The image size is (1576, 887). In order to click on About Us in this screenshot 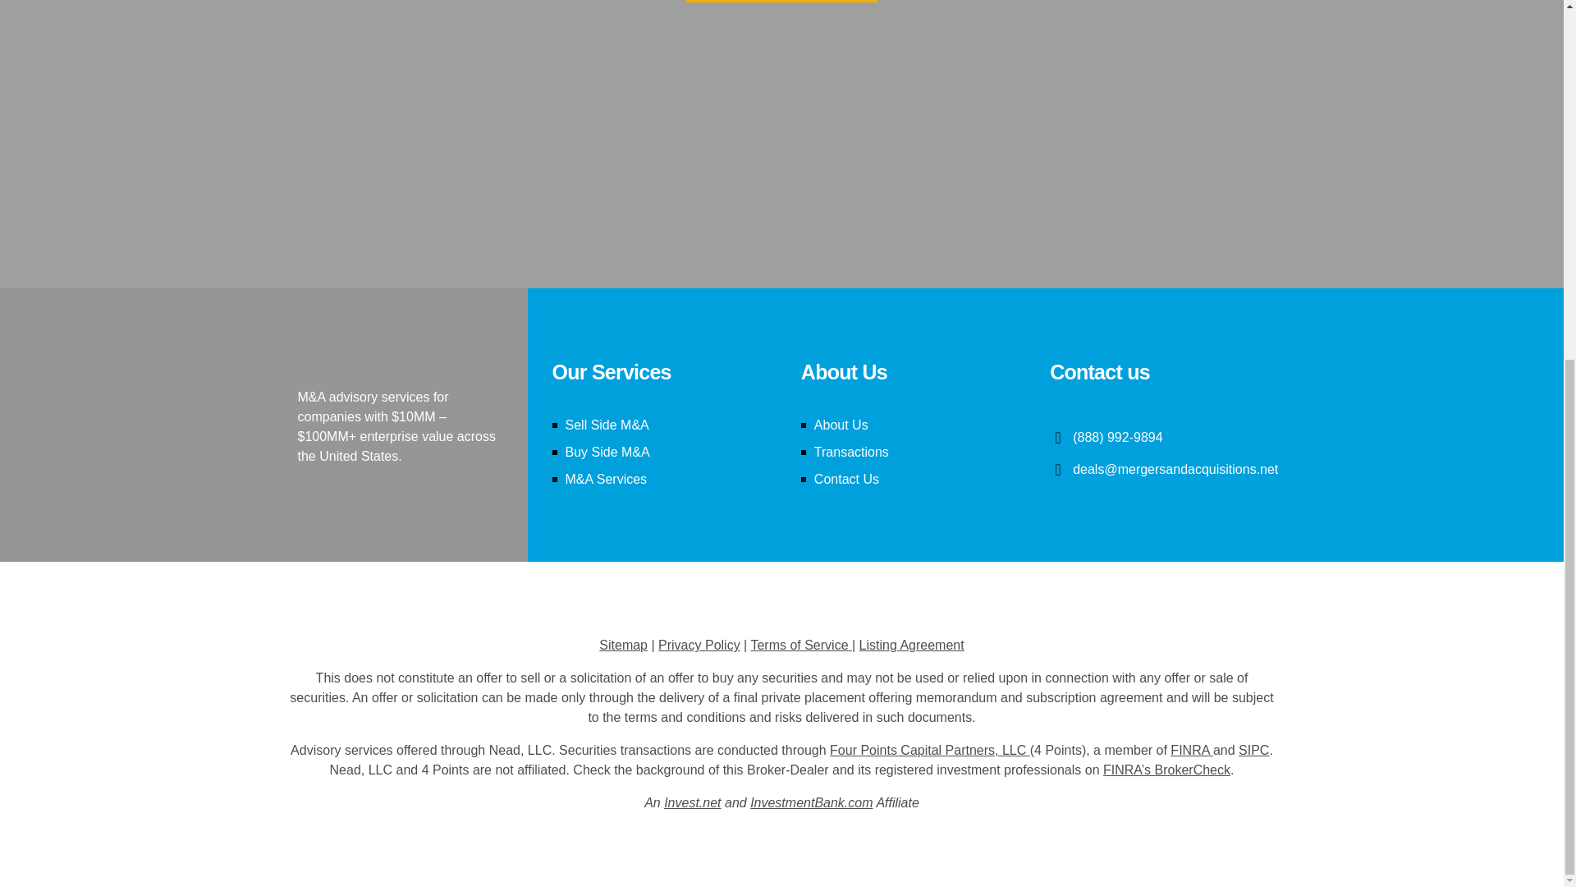, I will do `click(841, 424)`.